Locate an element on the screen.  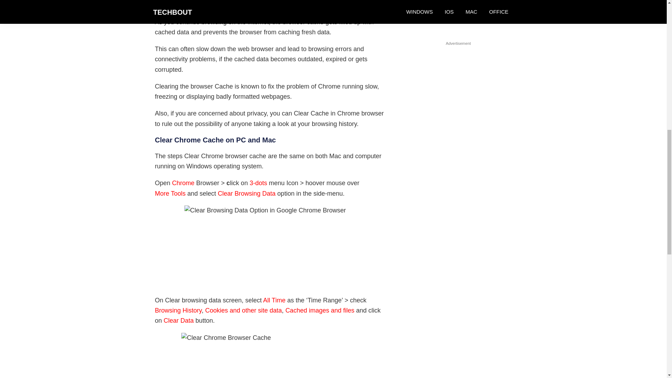
Clear Browsing Data Option in Google Chrome Browser is located at coordinates (271, 245).